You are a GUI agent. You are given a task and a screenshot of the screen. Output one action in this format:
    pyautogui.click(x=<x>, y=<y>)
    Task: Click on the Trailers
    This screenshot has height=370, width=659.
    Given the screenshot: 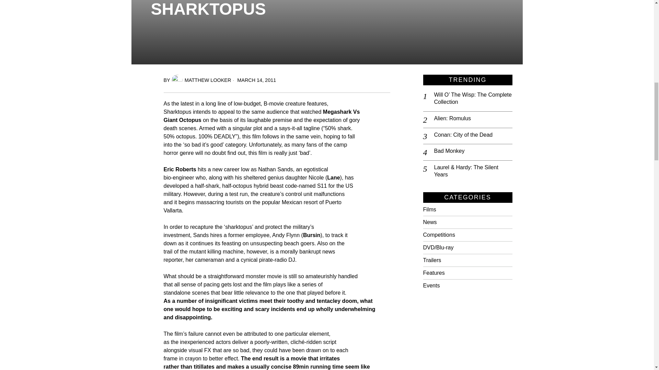 What is the action you would take?
    pyautogui.click(x=632, y=10)
    